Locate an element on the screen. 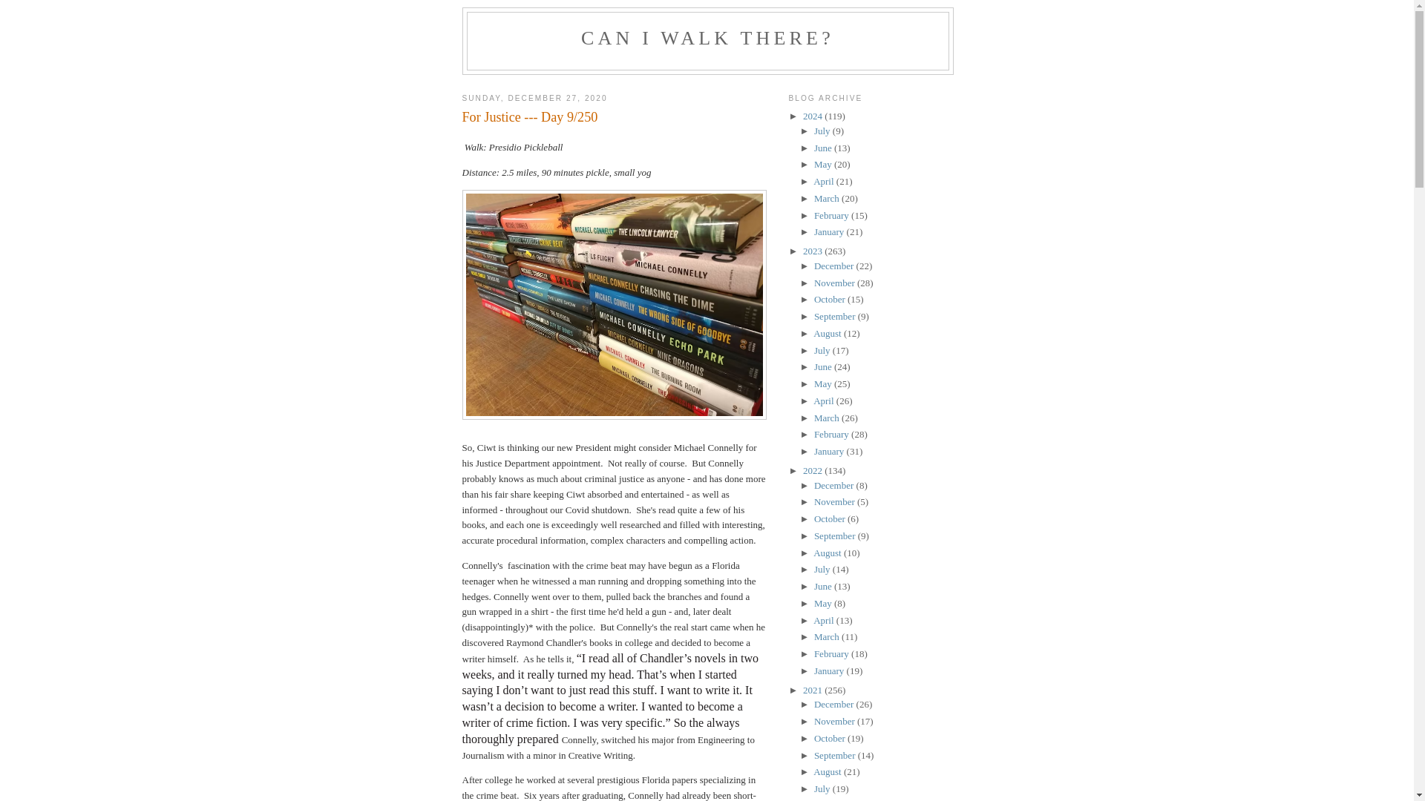  February is located at coordinates (832, 215).